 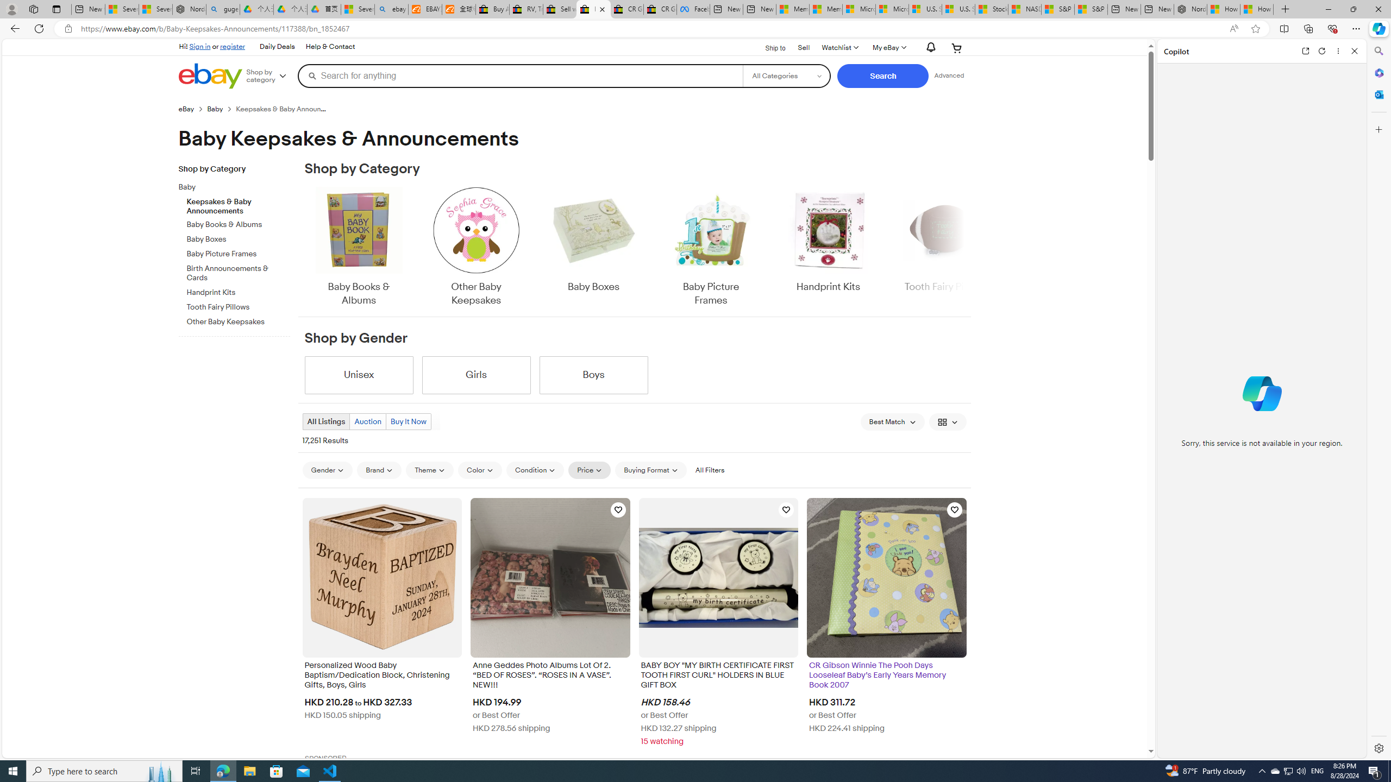 What do you see at coordinates (1379, 400) in the screenshot?
I see `Side bar` at bounding box center [1379, 400].